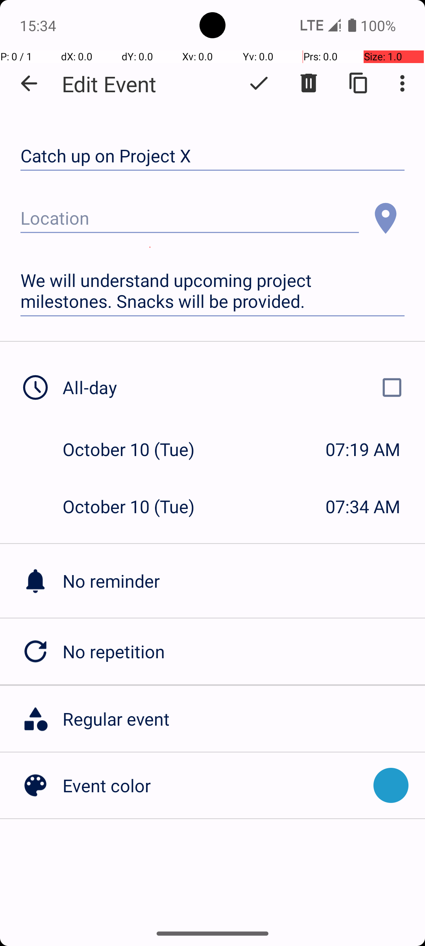 This screenshot has height=946, width=425. What do you see at coordinates (137, 449) in the screenshot?
I see `October 10 (Tue)` at bounding box center [137, 449].